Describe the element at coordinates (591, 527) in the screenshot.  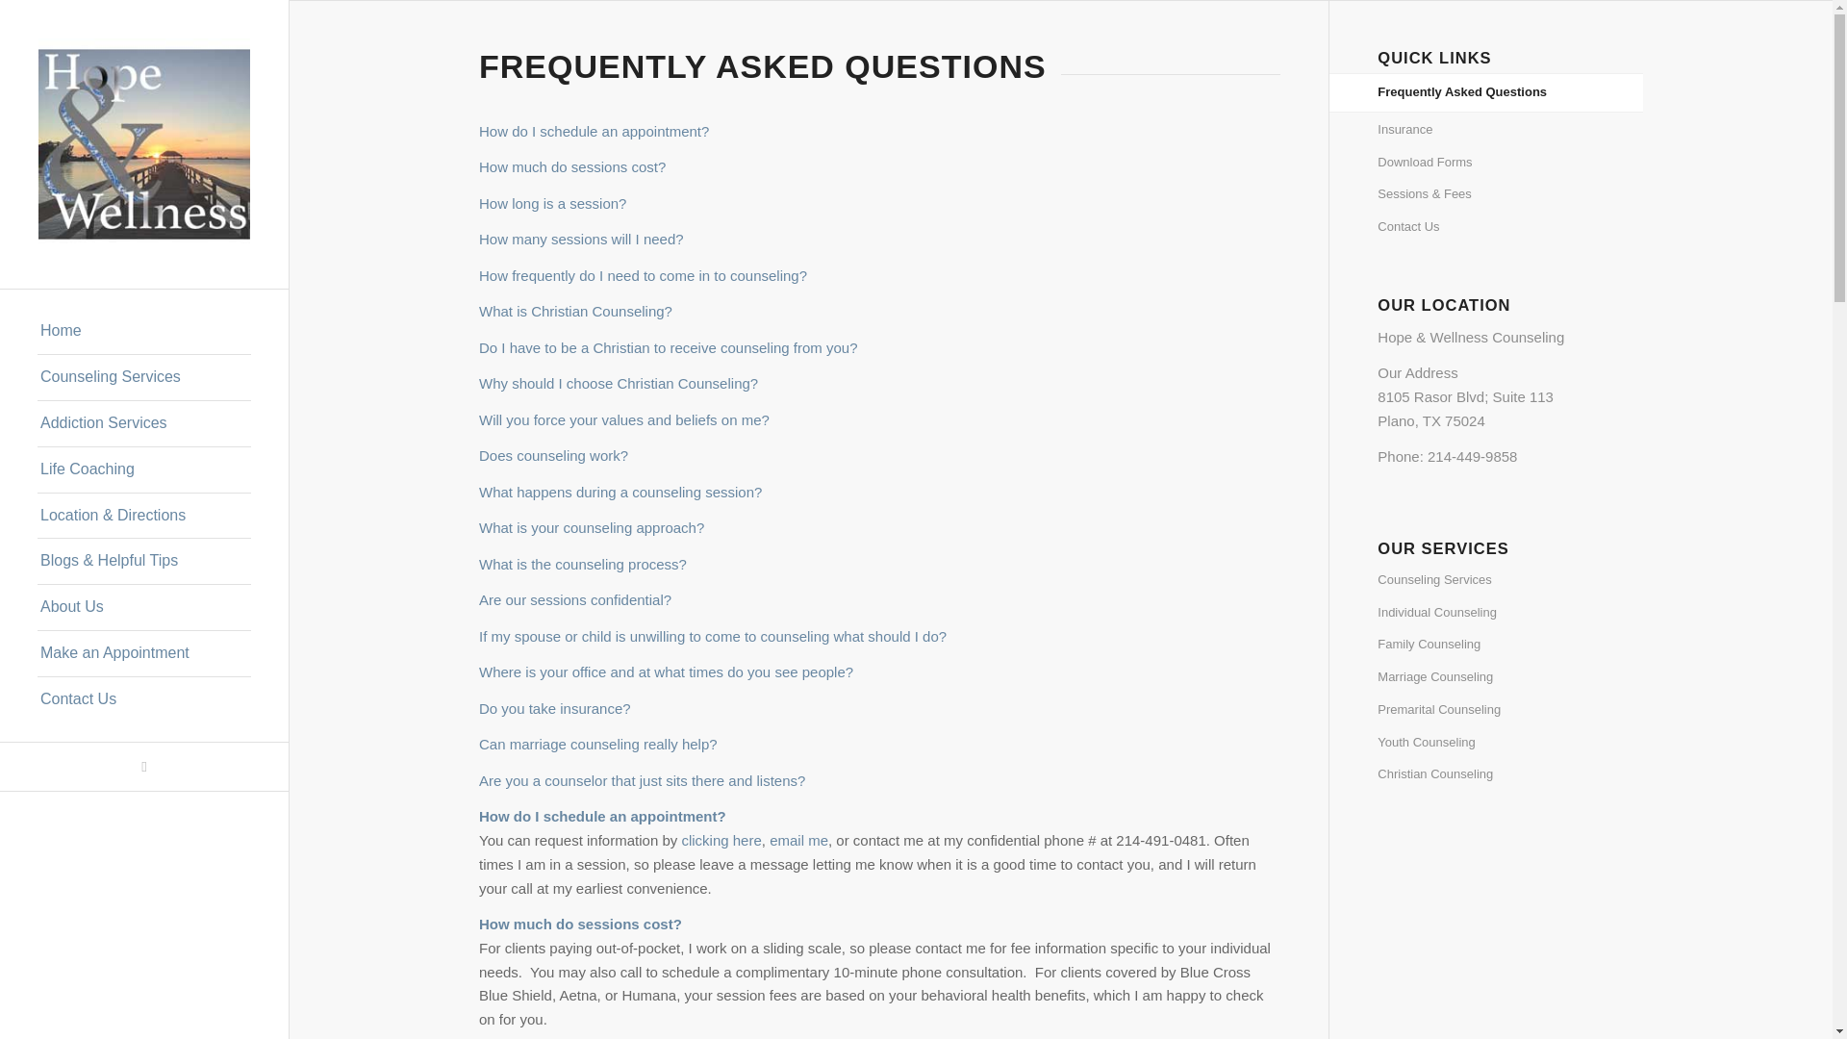
I see `What is your counseling approach?` at that location.